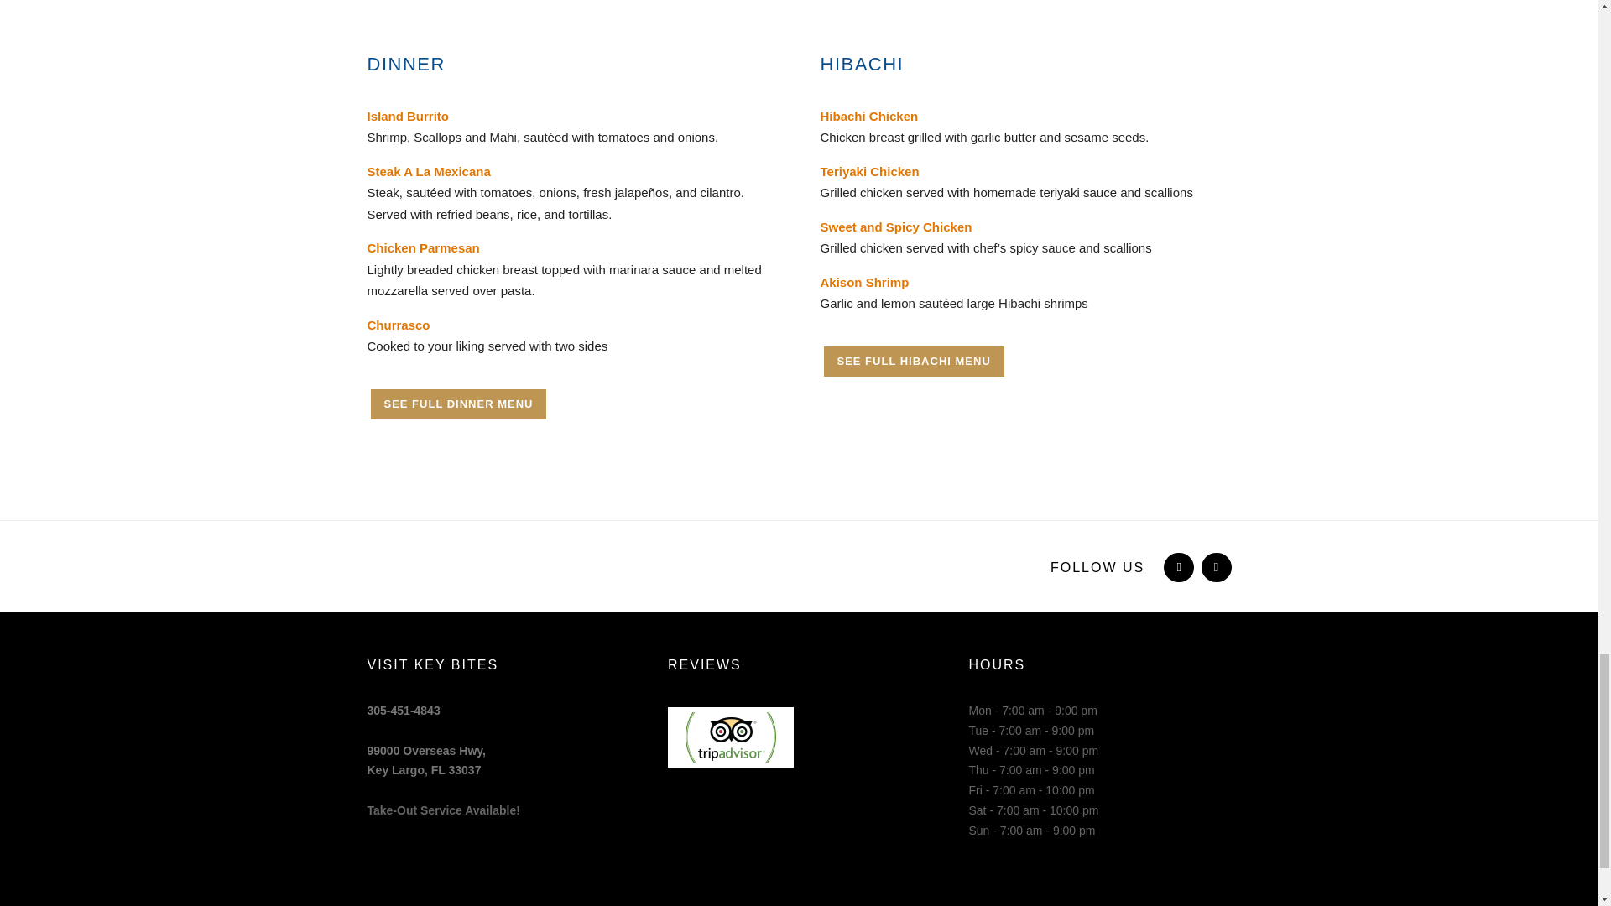 This screenshot has height=906, width=1611. What do you see at coordinates (1176, 567) in the screenshot?
I see `SEE FULL HIBACHI MENU` at bounding box center [1176, 567].